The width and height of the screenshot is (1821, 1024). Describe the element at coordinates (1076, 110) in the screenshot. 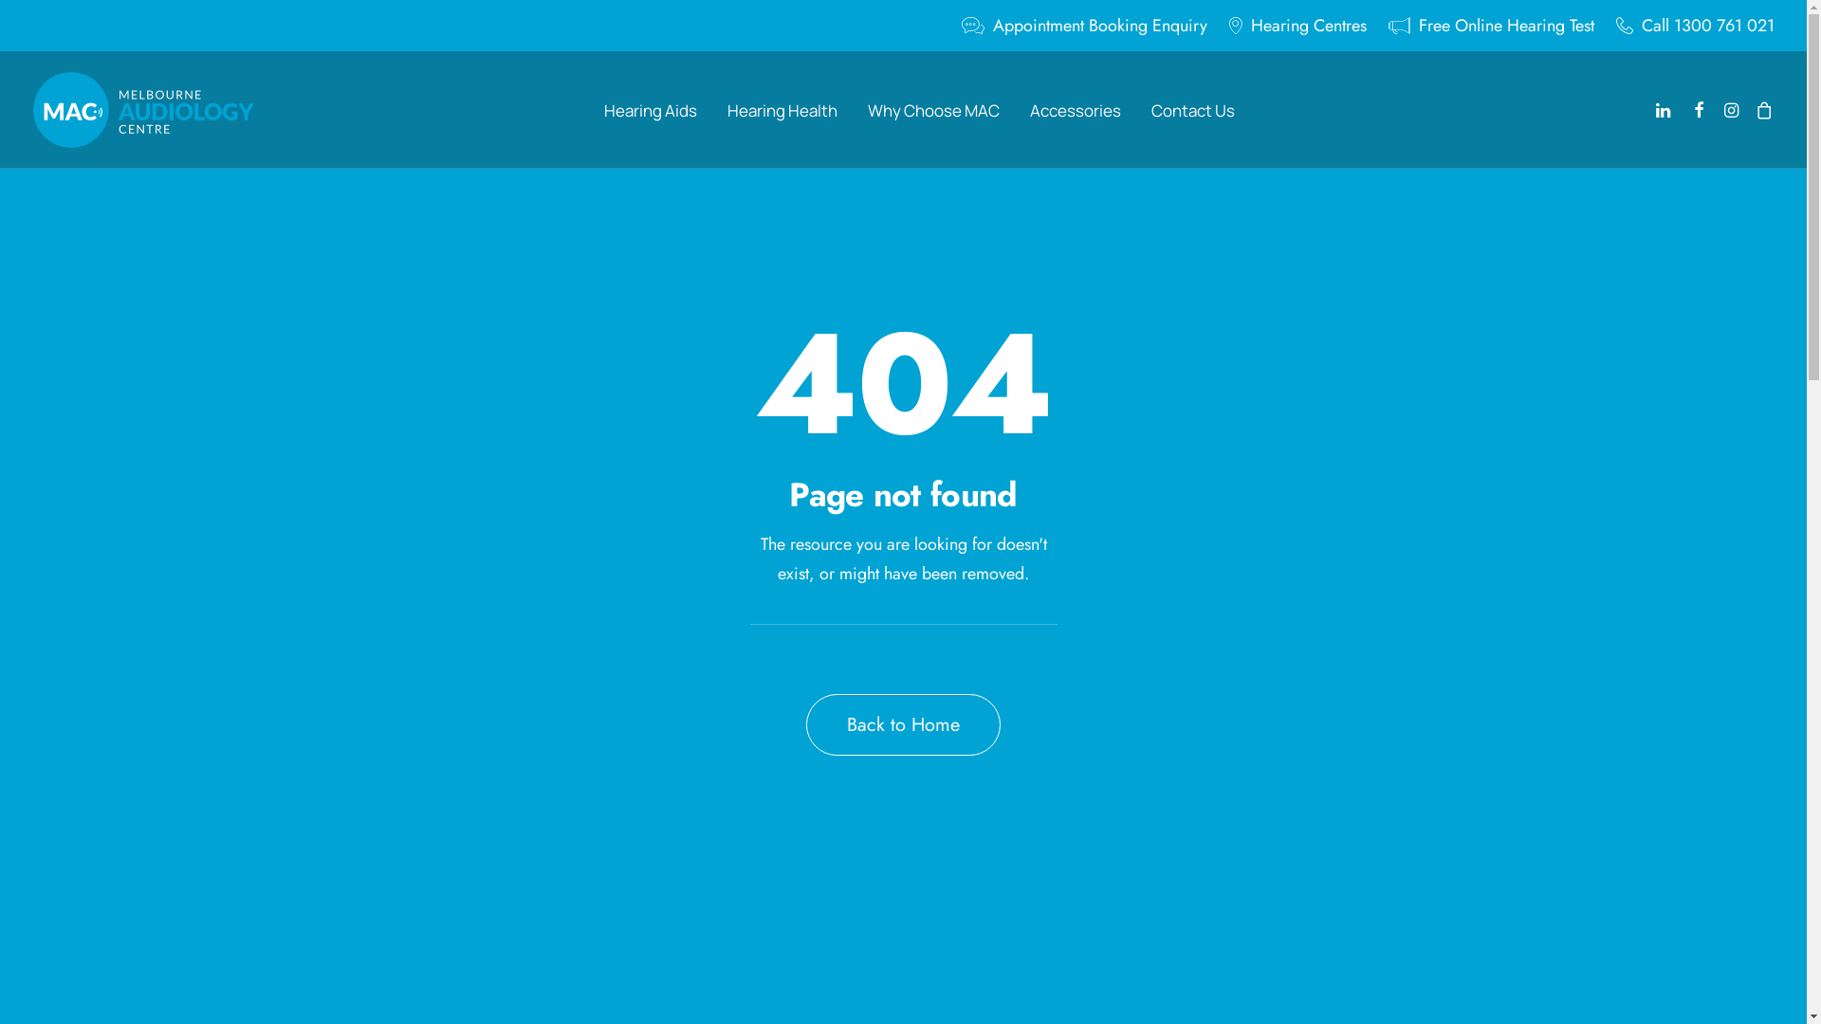

I see `Accessories` at that location.